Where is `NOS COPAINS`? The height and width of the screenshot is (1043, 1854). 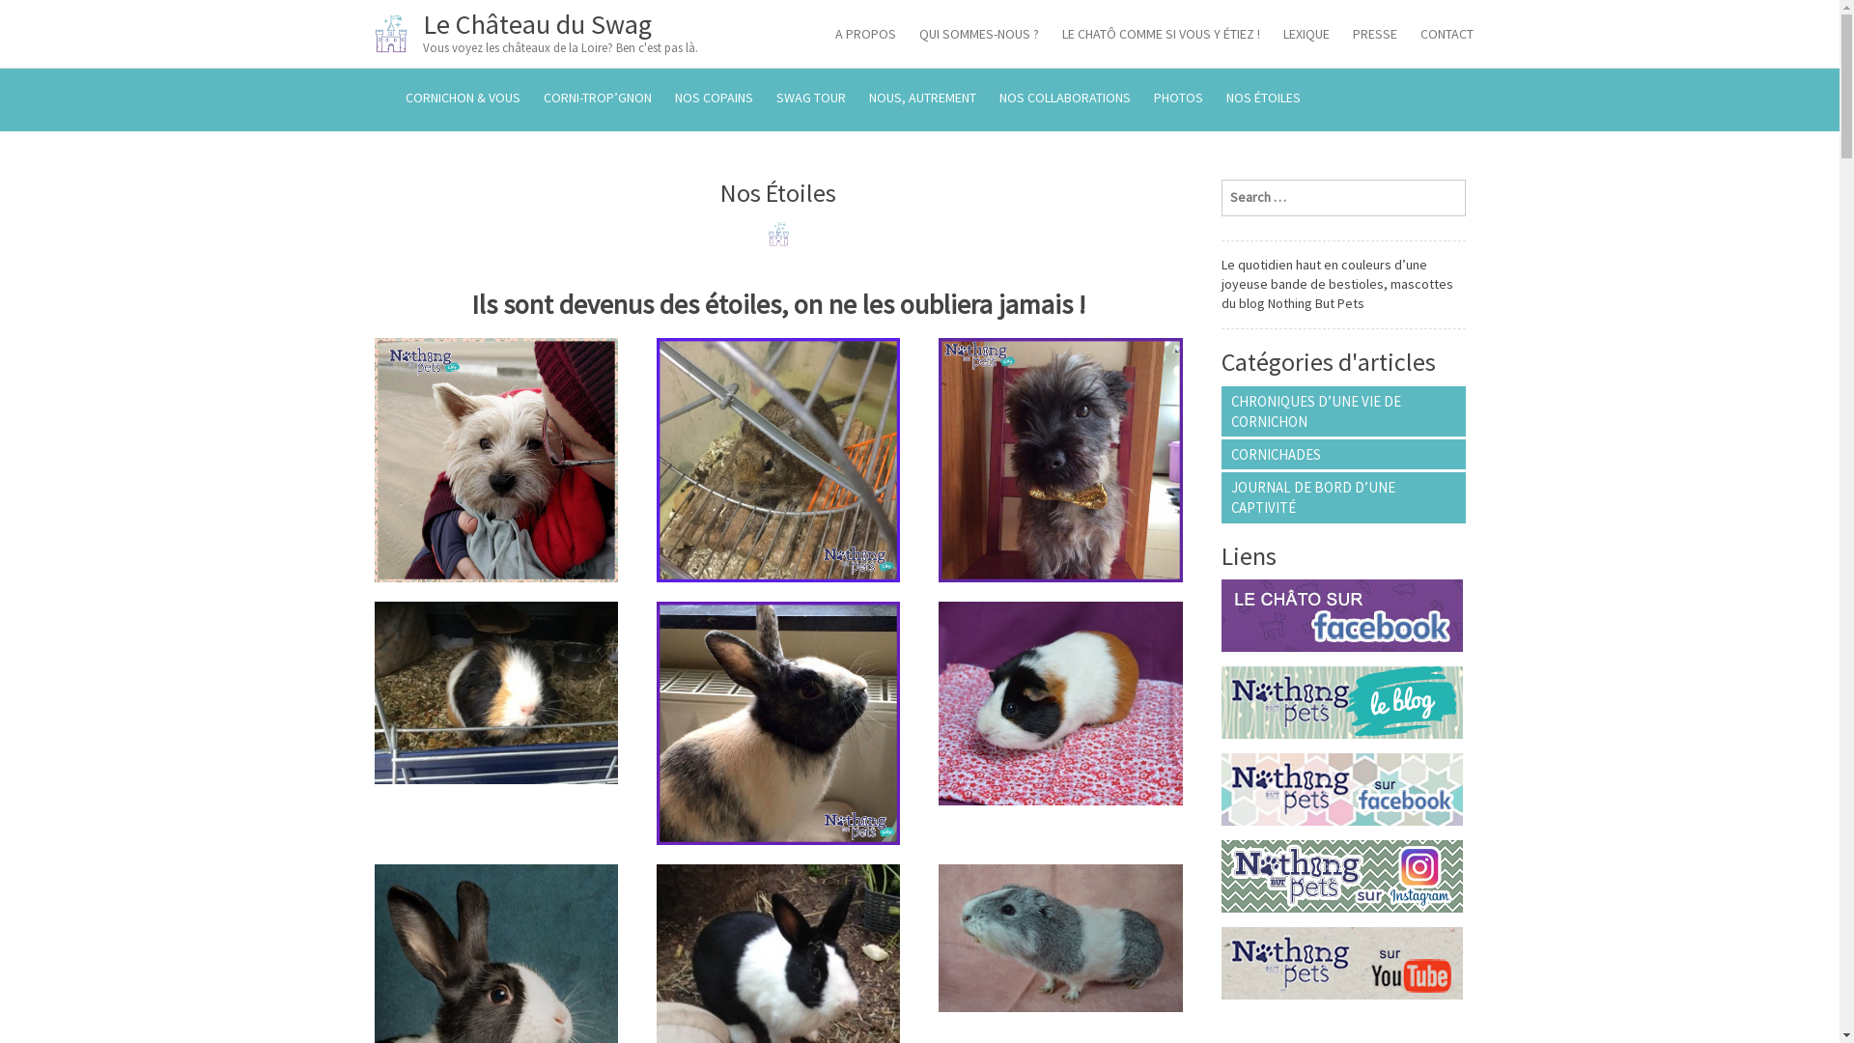 NOS COPAINS is located at coordinates (713, 100).